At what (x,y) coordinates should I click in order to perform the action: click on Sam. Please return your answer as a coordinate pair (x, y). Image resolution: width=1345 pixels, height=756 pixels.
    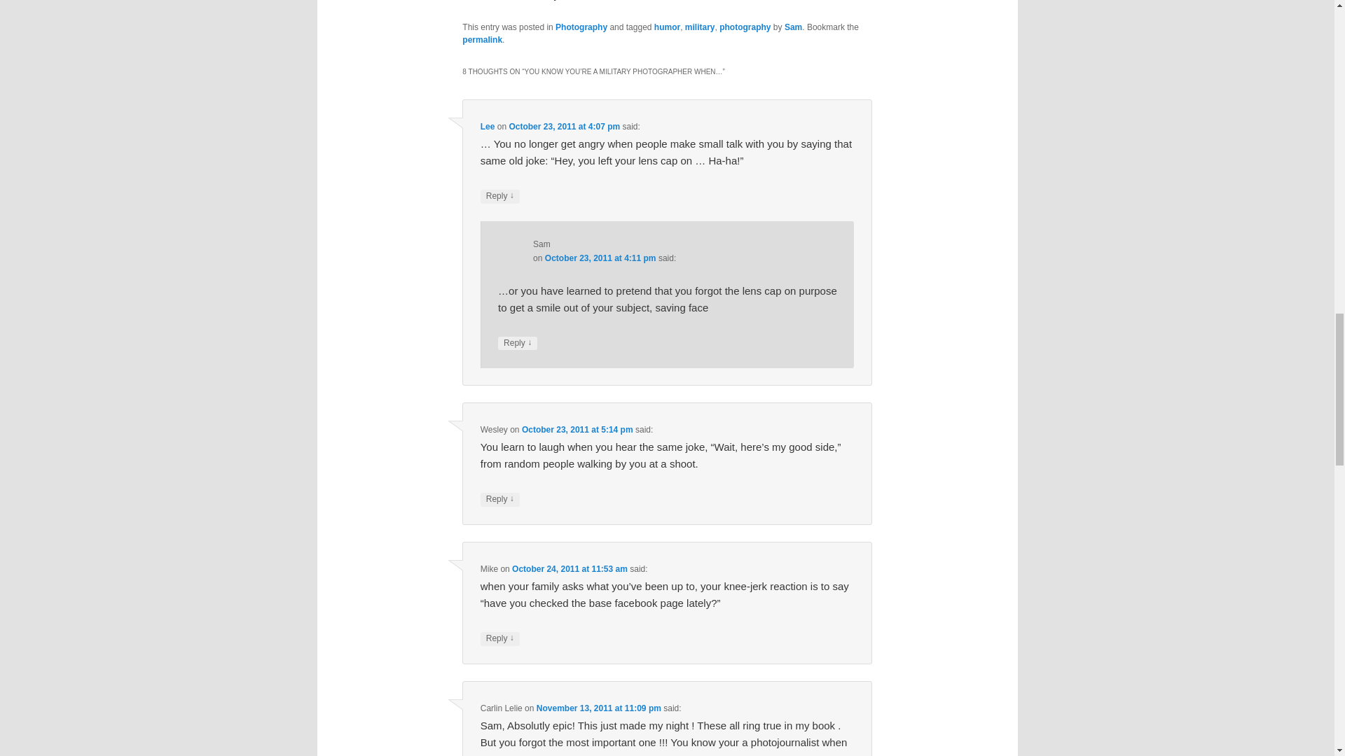
    Looking at the image, I should click on (793, 27).